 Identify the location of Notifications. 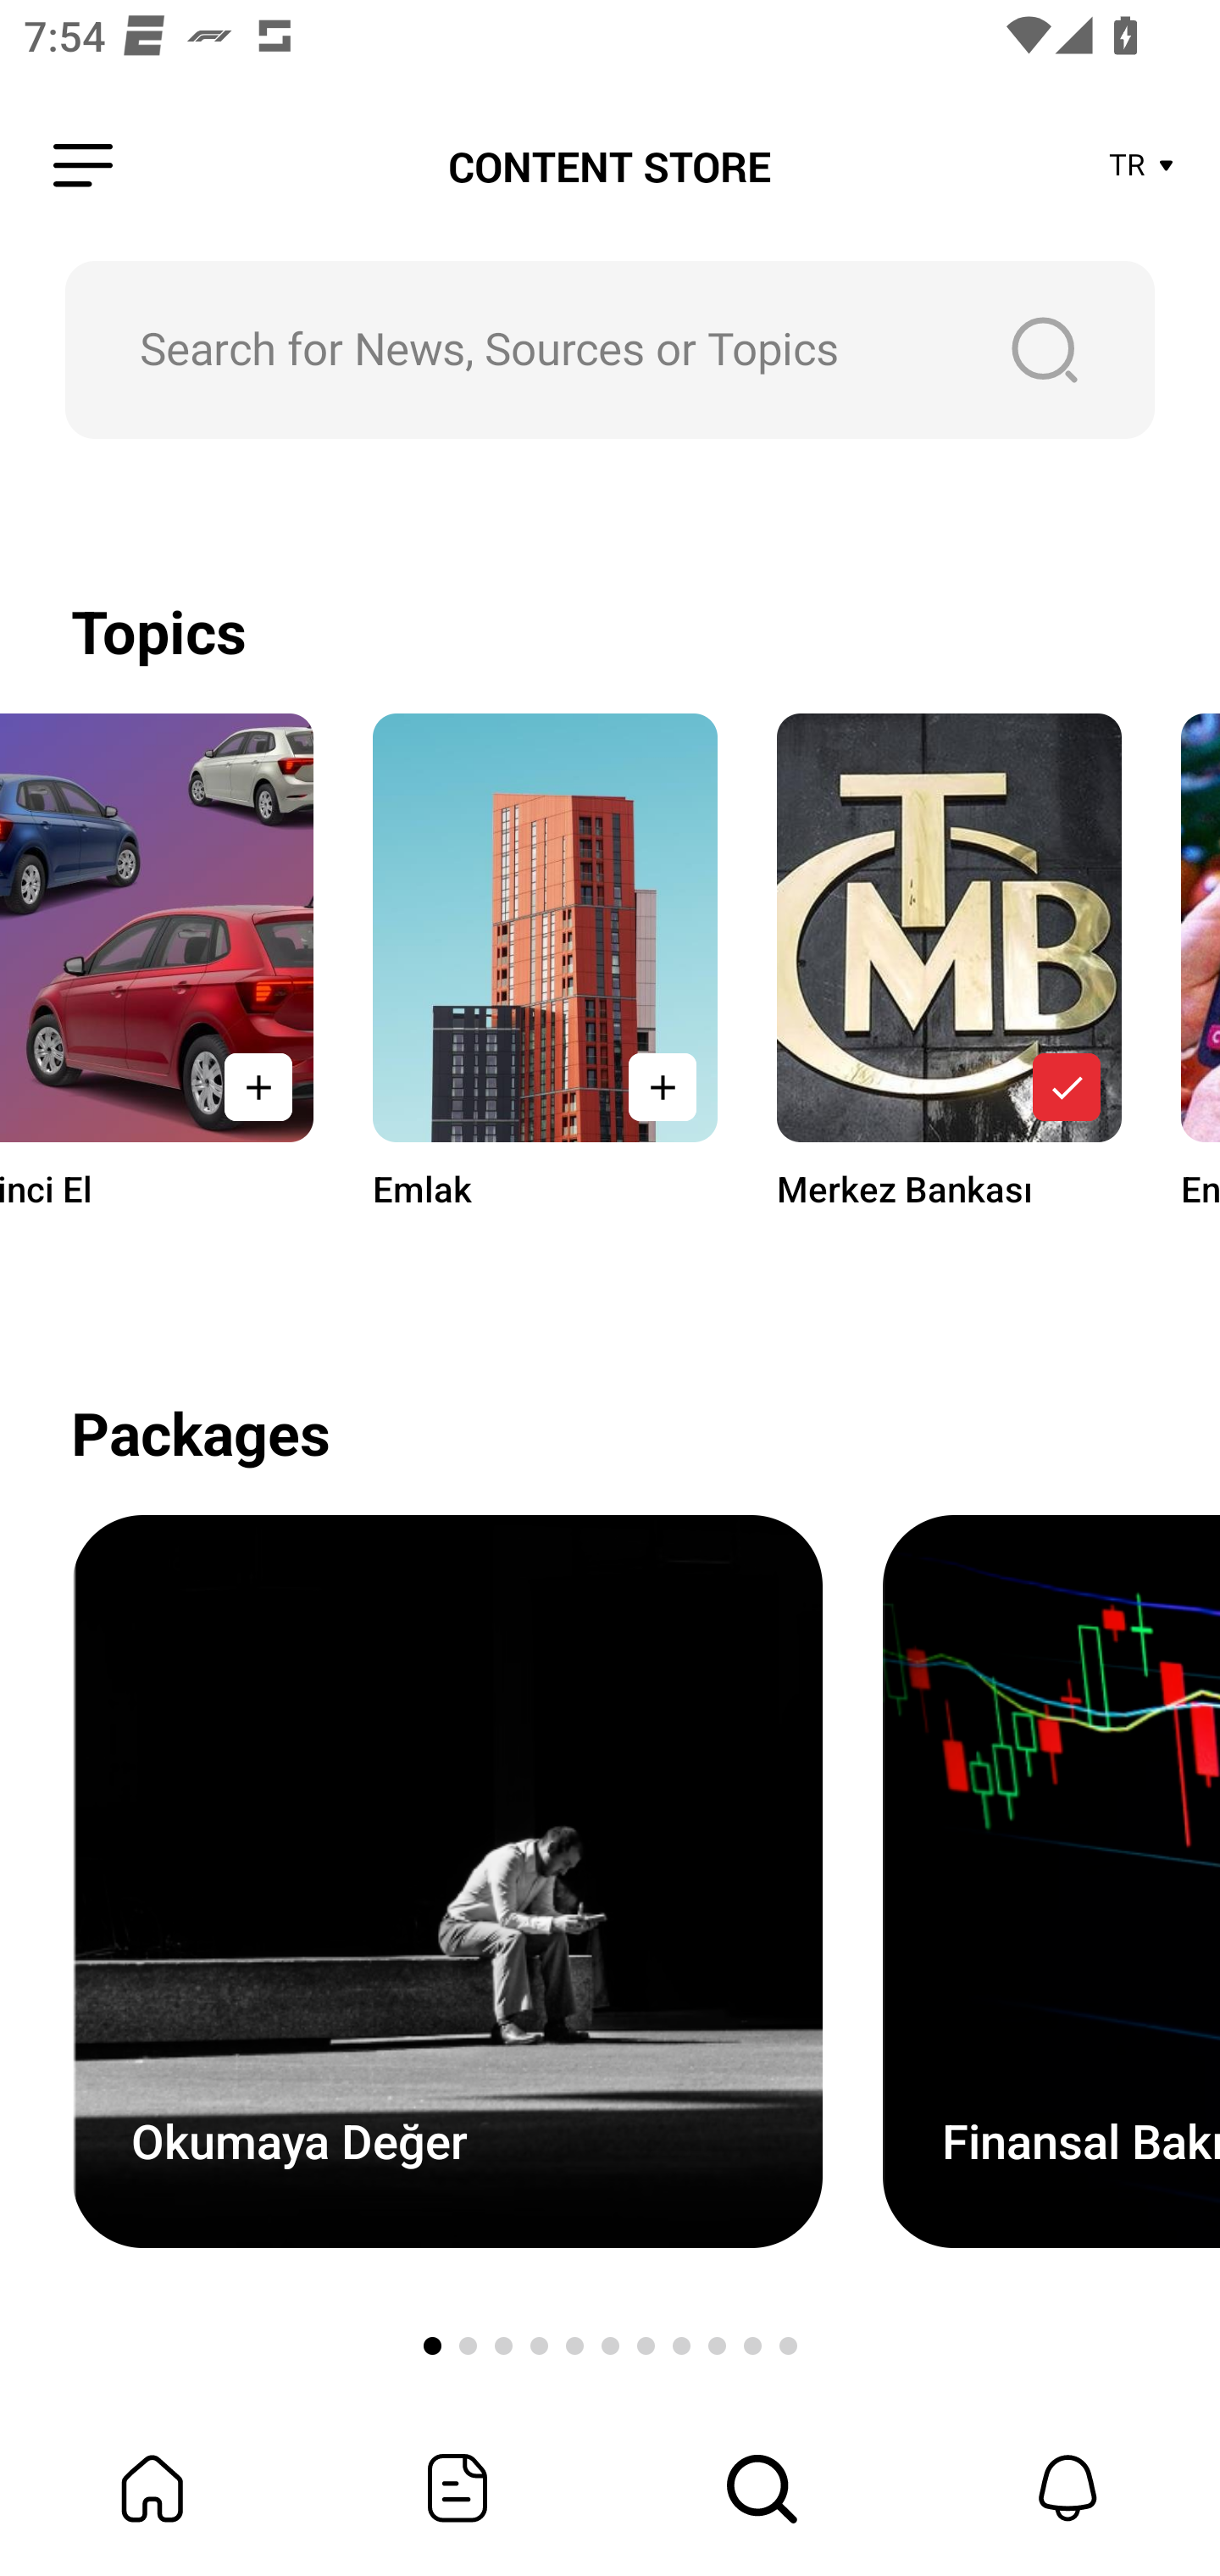
(1067, 2488).